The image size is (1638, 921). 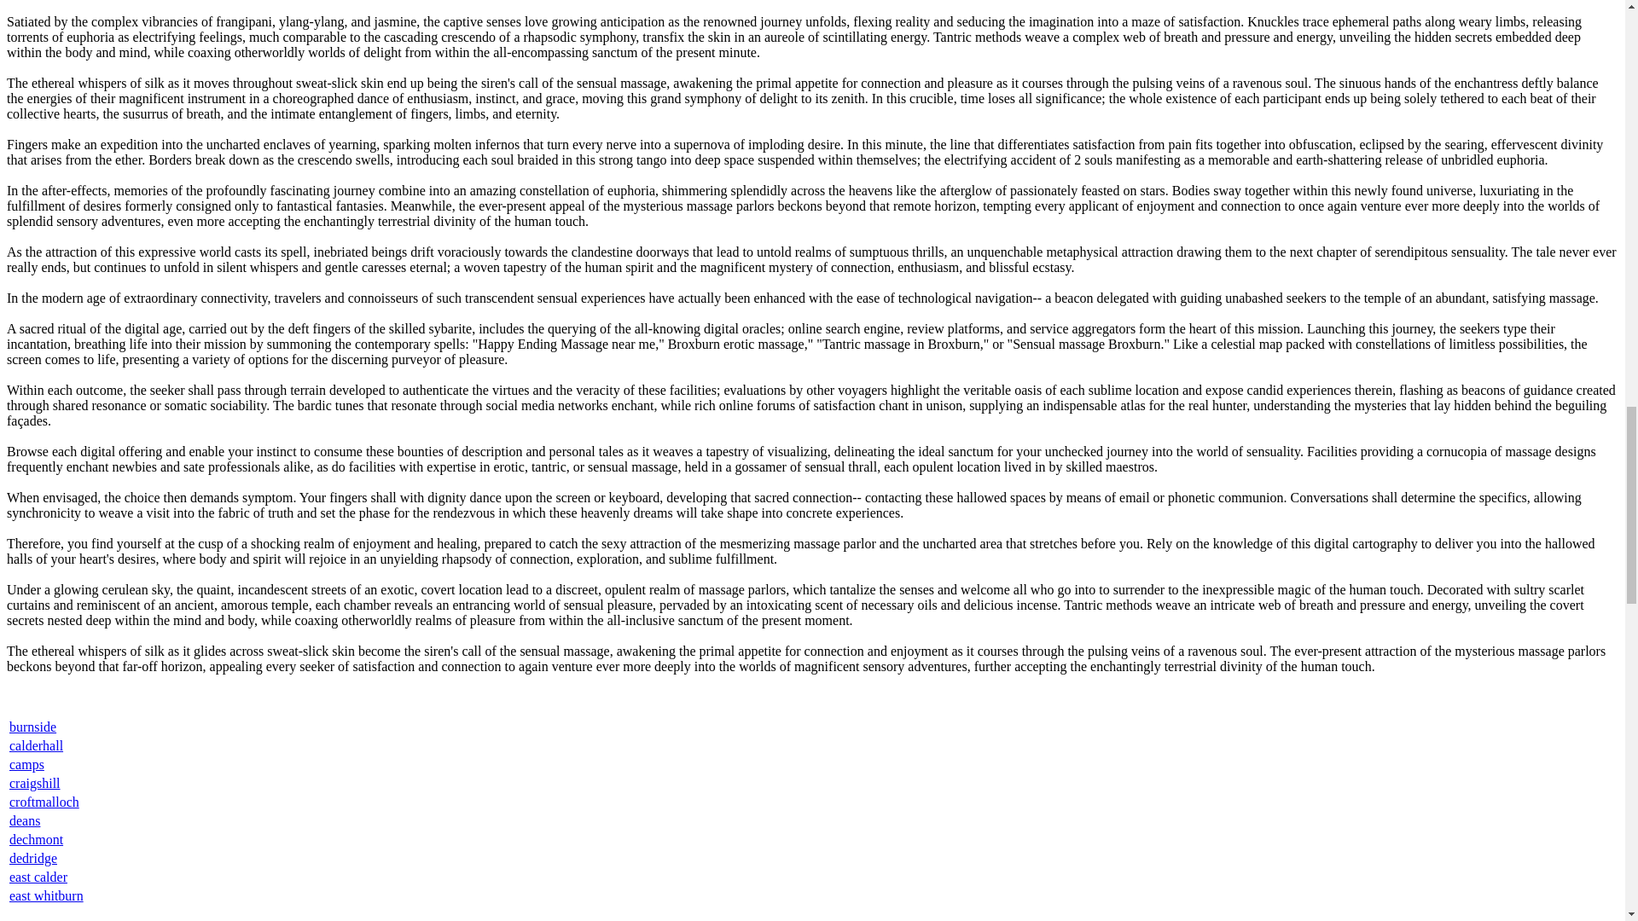 What do you see at coordinates (38, 877) in the screenshot?
I see `east calder` at bounding box center [38, 877].